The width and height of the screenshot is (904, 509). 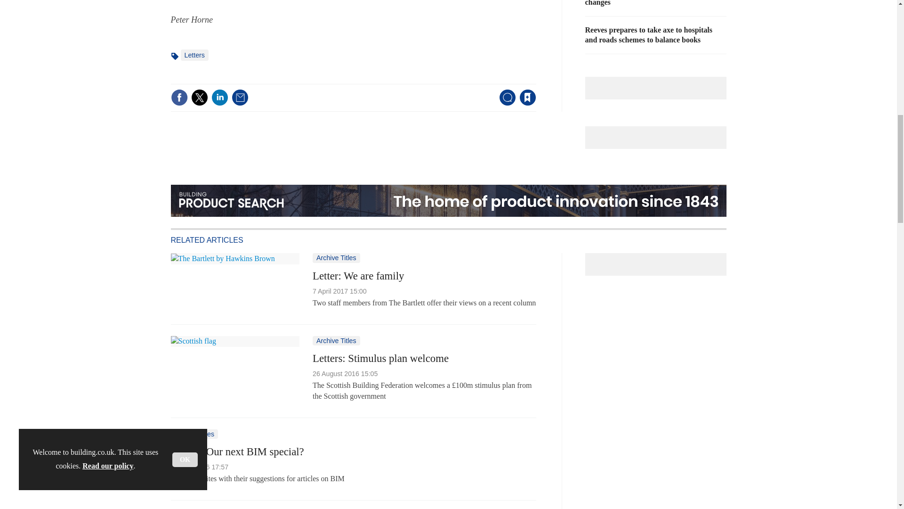 I want to click on No comments, so click(x=505, y=103).